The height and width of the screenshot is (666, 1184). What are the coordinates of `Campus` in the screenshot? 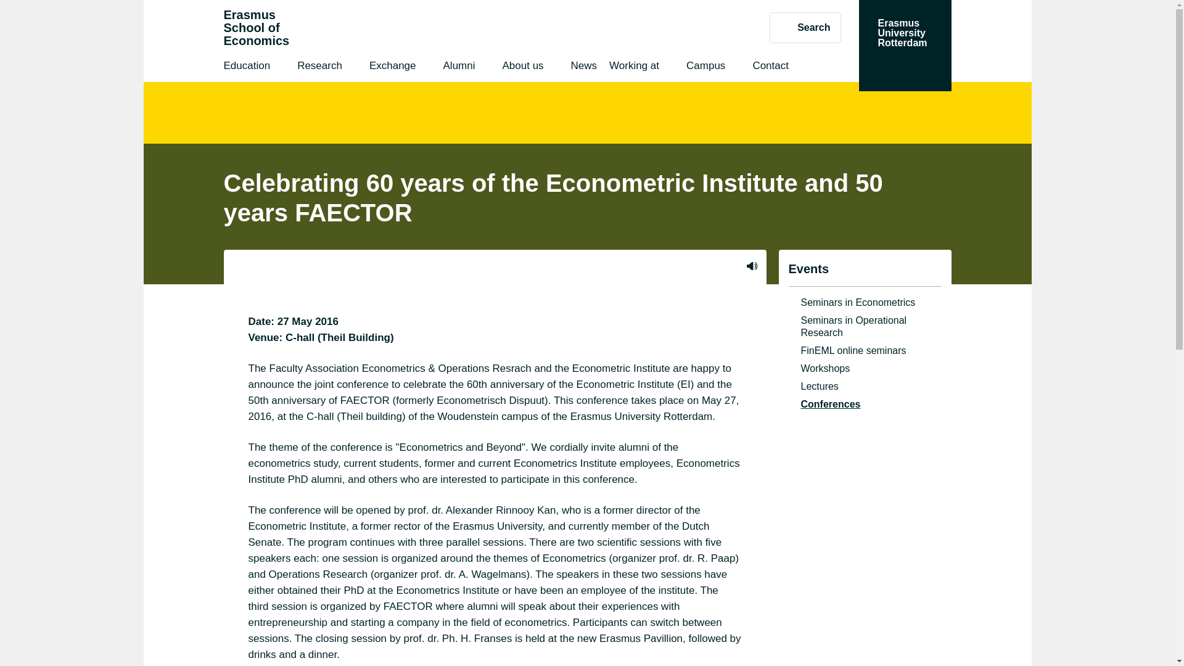 It's located at (904, 46).